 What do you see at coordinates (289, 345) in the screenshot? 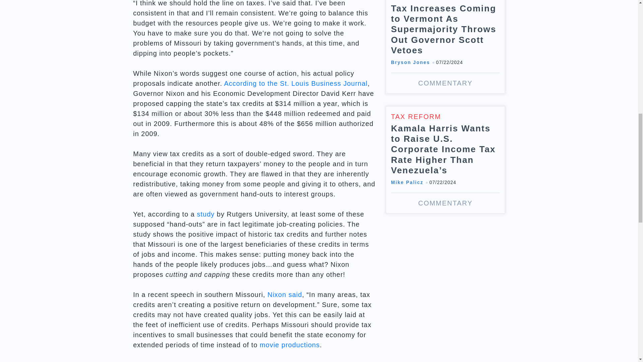
I see `movie productions` at bounding box center [289, 345].